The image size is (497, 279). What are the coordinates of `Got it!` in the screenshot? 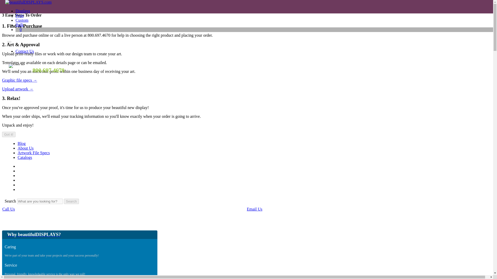 It's located at (9, 134).